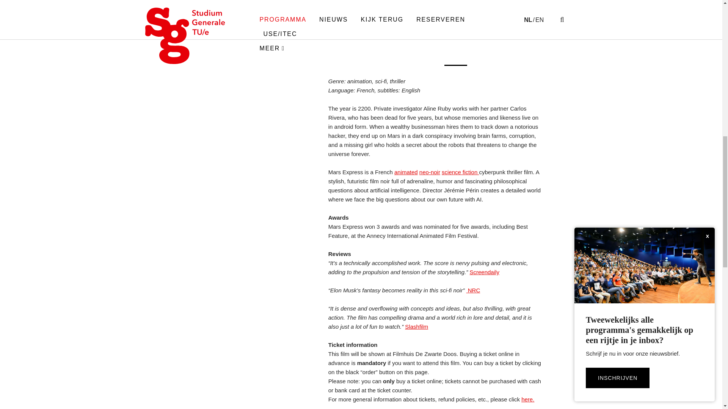 This screenshot has width=728, height=409. I want to click on animated, so click(406, 172).